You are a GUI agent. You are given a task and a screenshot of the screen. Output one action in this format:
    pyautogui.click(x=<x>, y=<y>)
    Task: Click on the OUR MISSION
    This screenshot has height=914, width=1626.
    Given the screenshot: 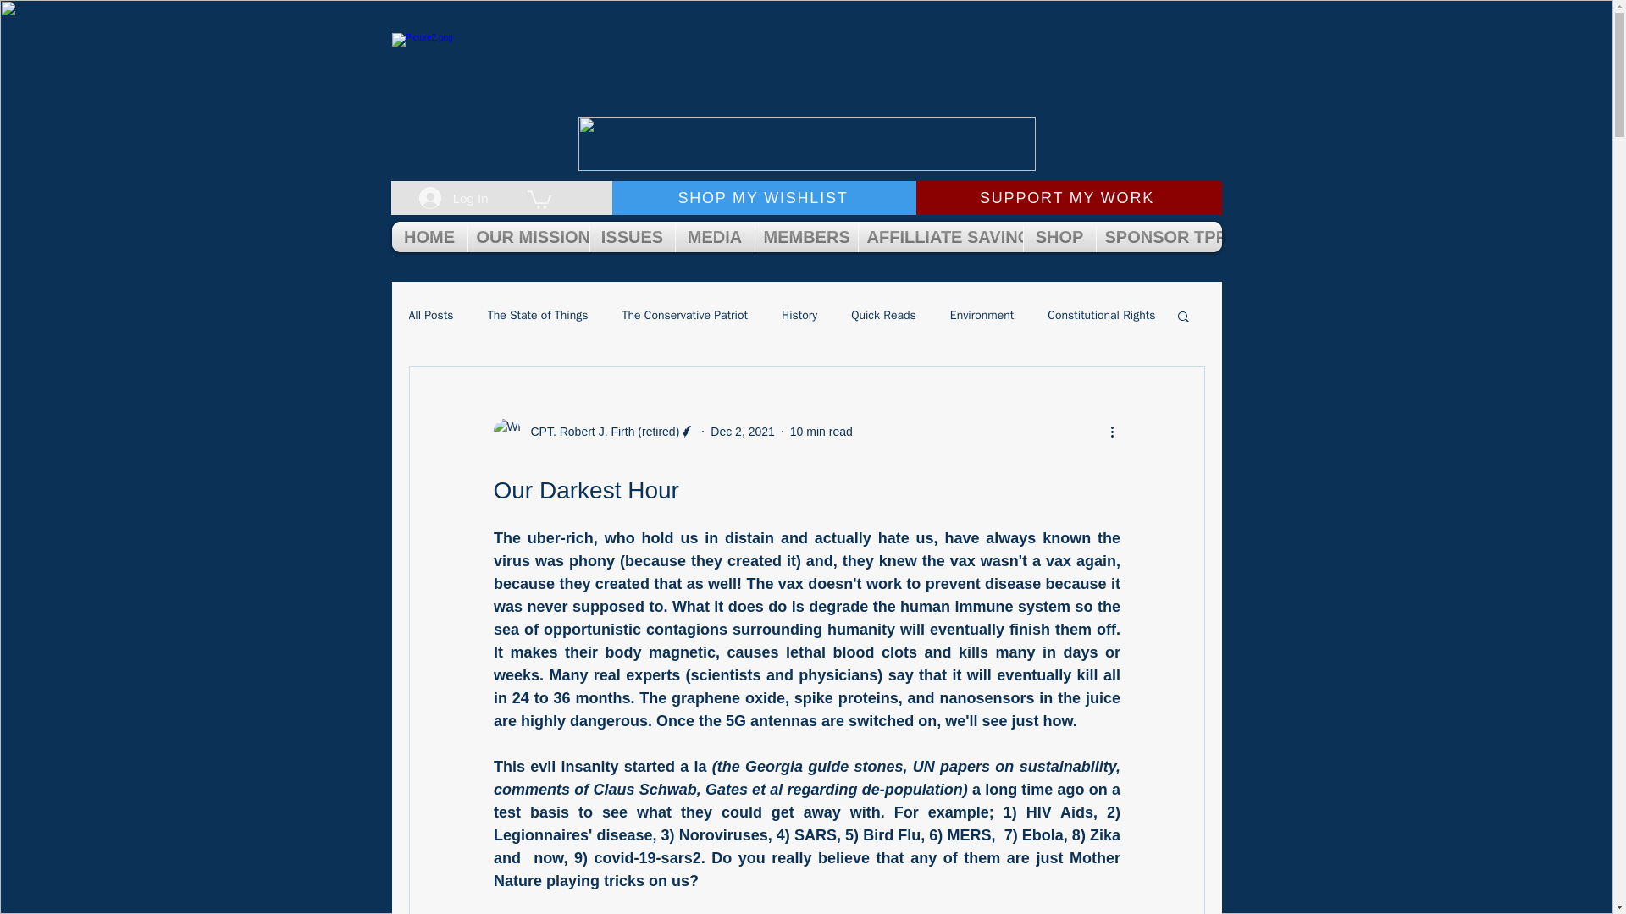 What is the action you would take?
    pyautogui.click(x=528, y=237)
    